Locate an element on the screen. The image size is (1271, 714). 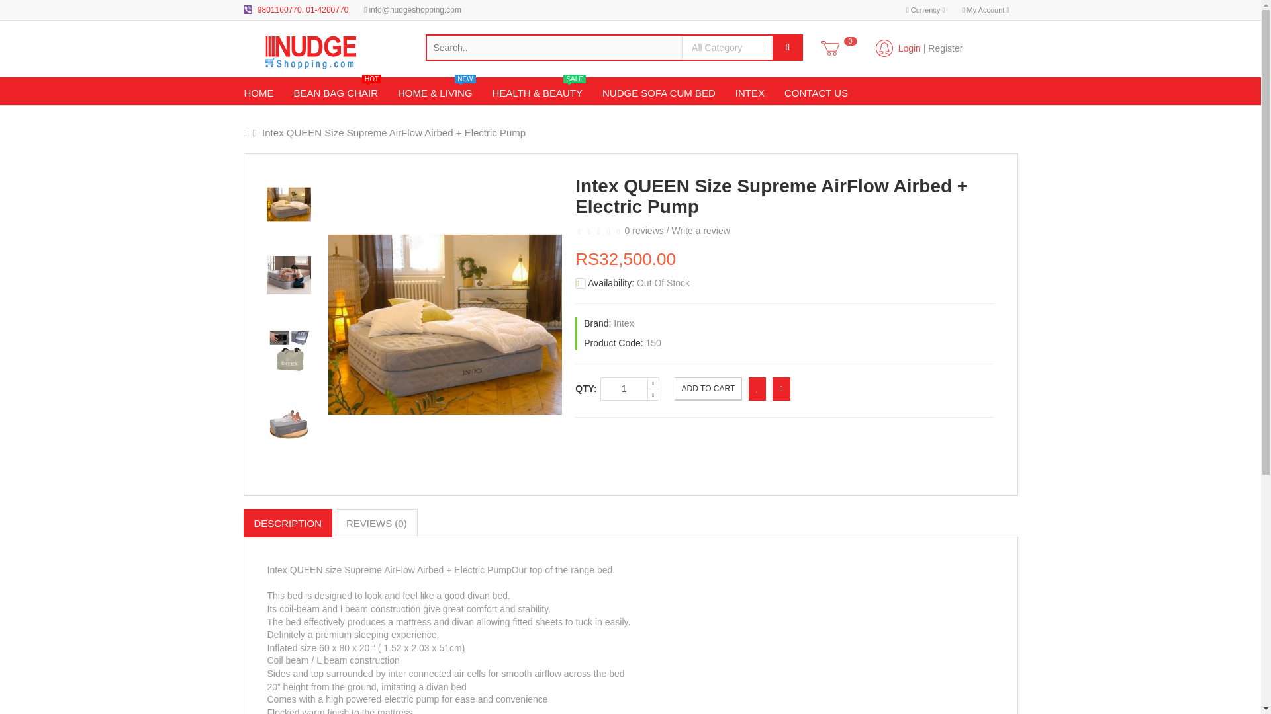
My Account is located at coordinates (659, 94).